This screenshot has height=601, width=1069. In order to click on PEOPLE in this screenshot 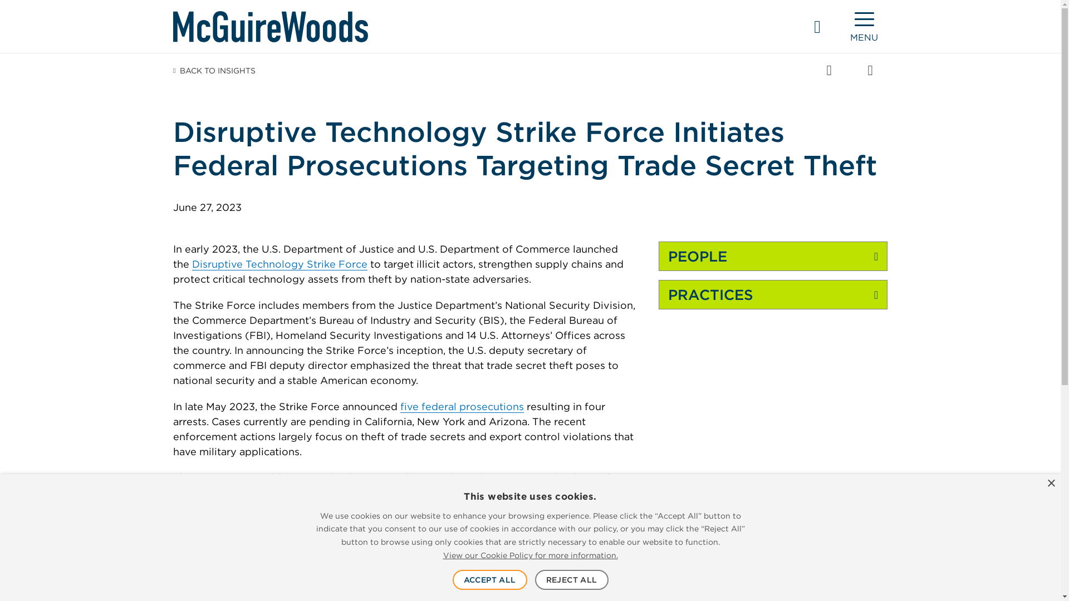, I will do `click(773, 257)`.